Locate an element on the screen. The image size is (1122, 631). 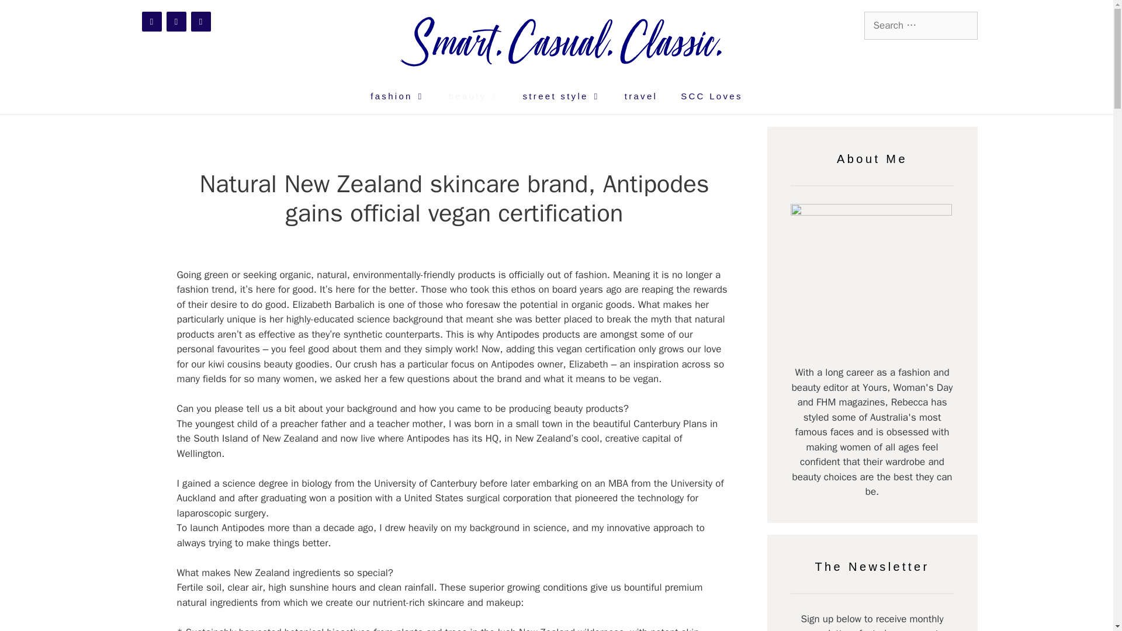
street style is located at coordinates (562, 96).